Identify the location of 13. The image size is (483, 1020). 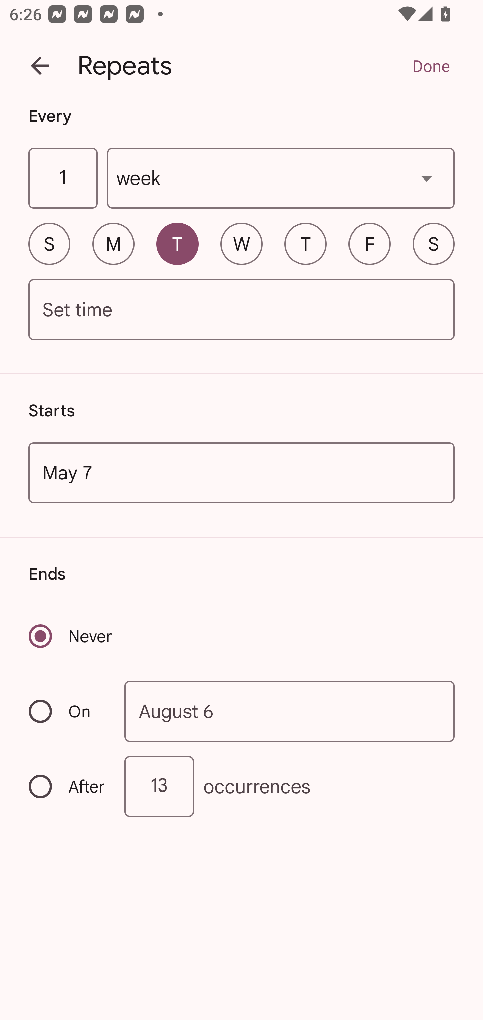
(159, 786).